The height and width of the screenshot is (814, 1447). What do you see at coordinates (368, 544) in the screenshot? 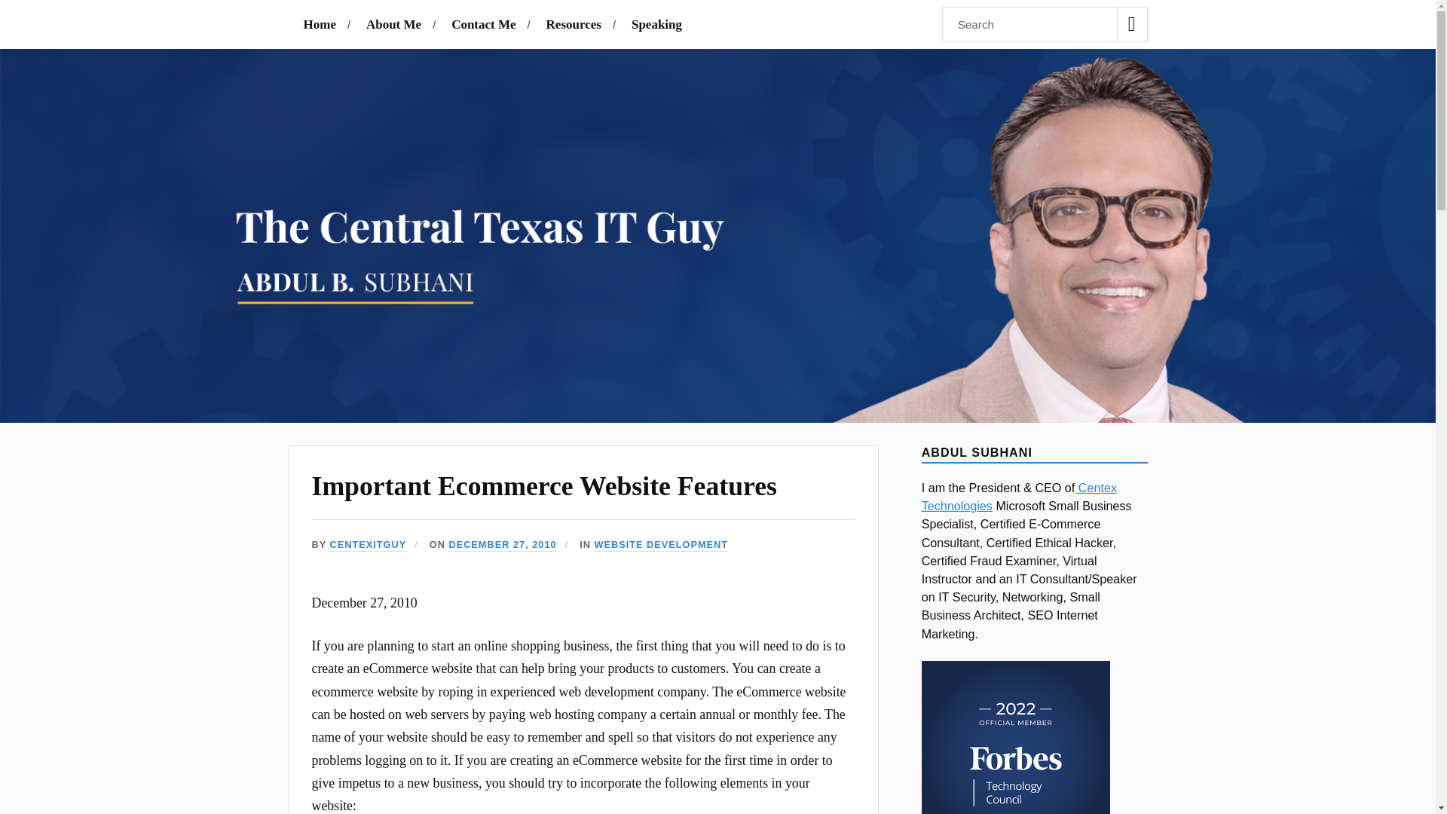
I see `Posts by centexitguy` at bounding box center [368, 544].